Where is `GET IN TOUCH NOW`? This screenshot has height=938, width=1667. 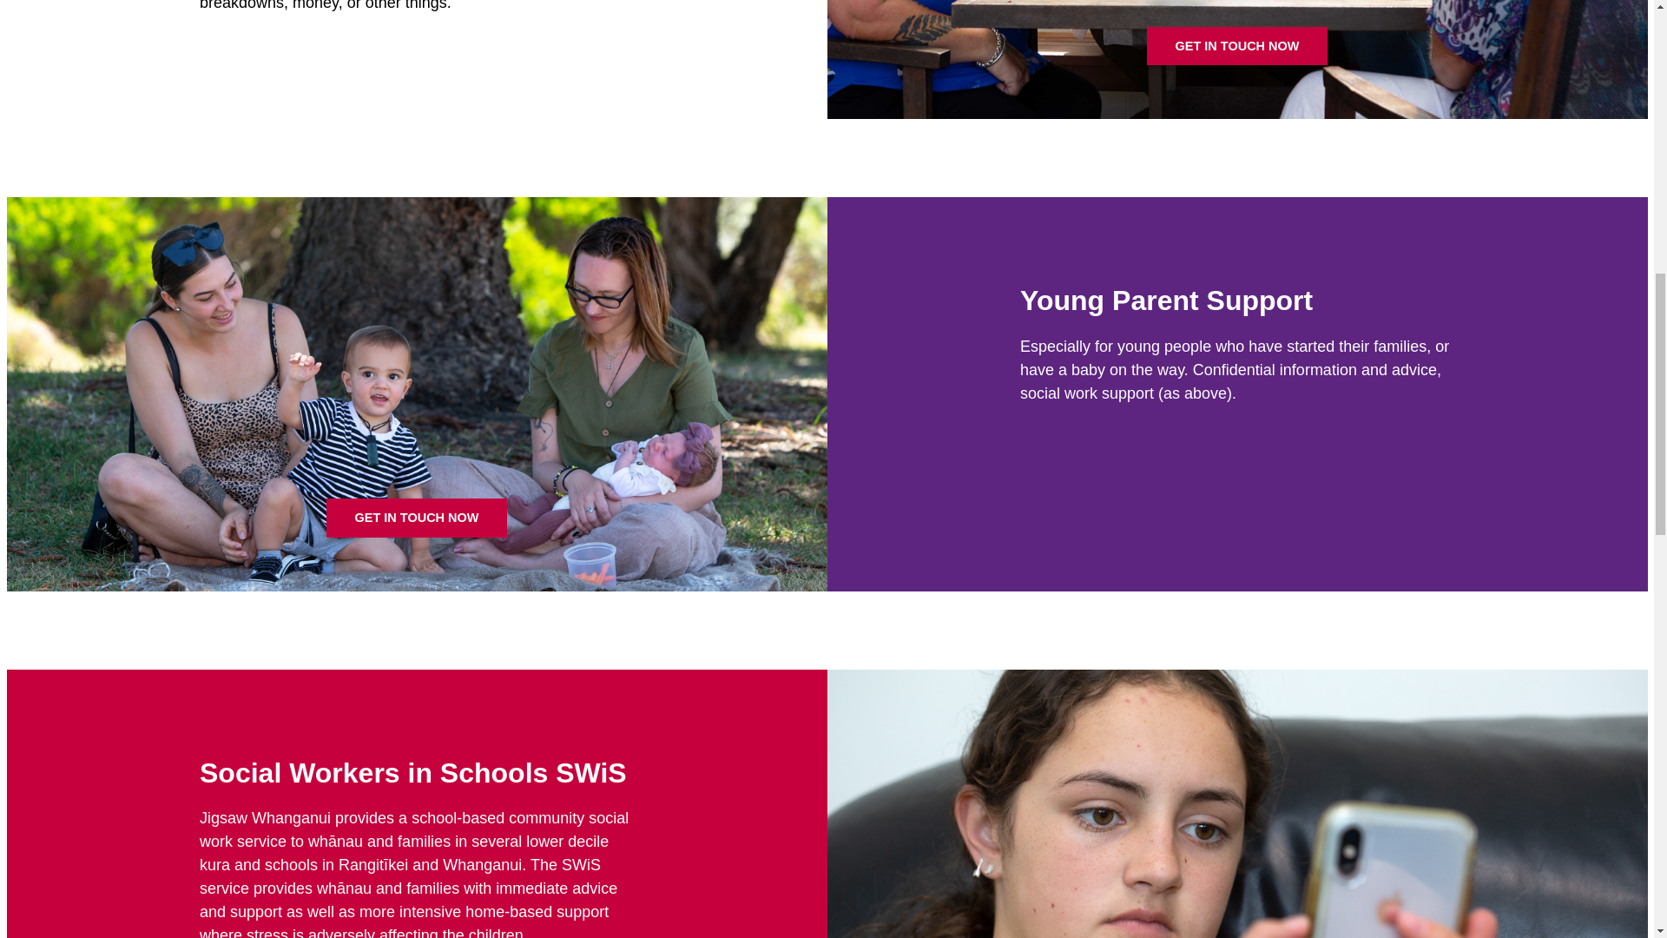 GET IN TOUCH NOW is located at coordinates (417, 517).